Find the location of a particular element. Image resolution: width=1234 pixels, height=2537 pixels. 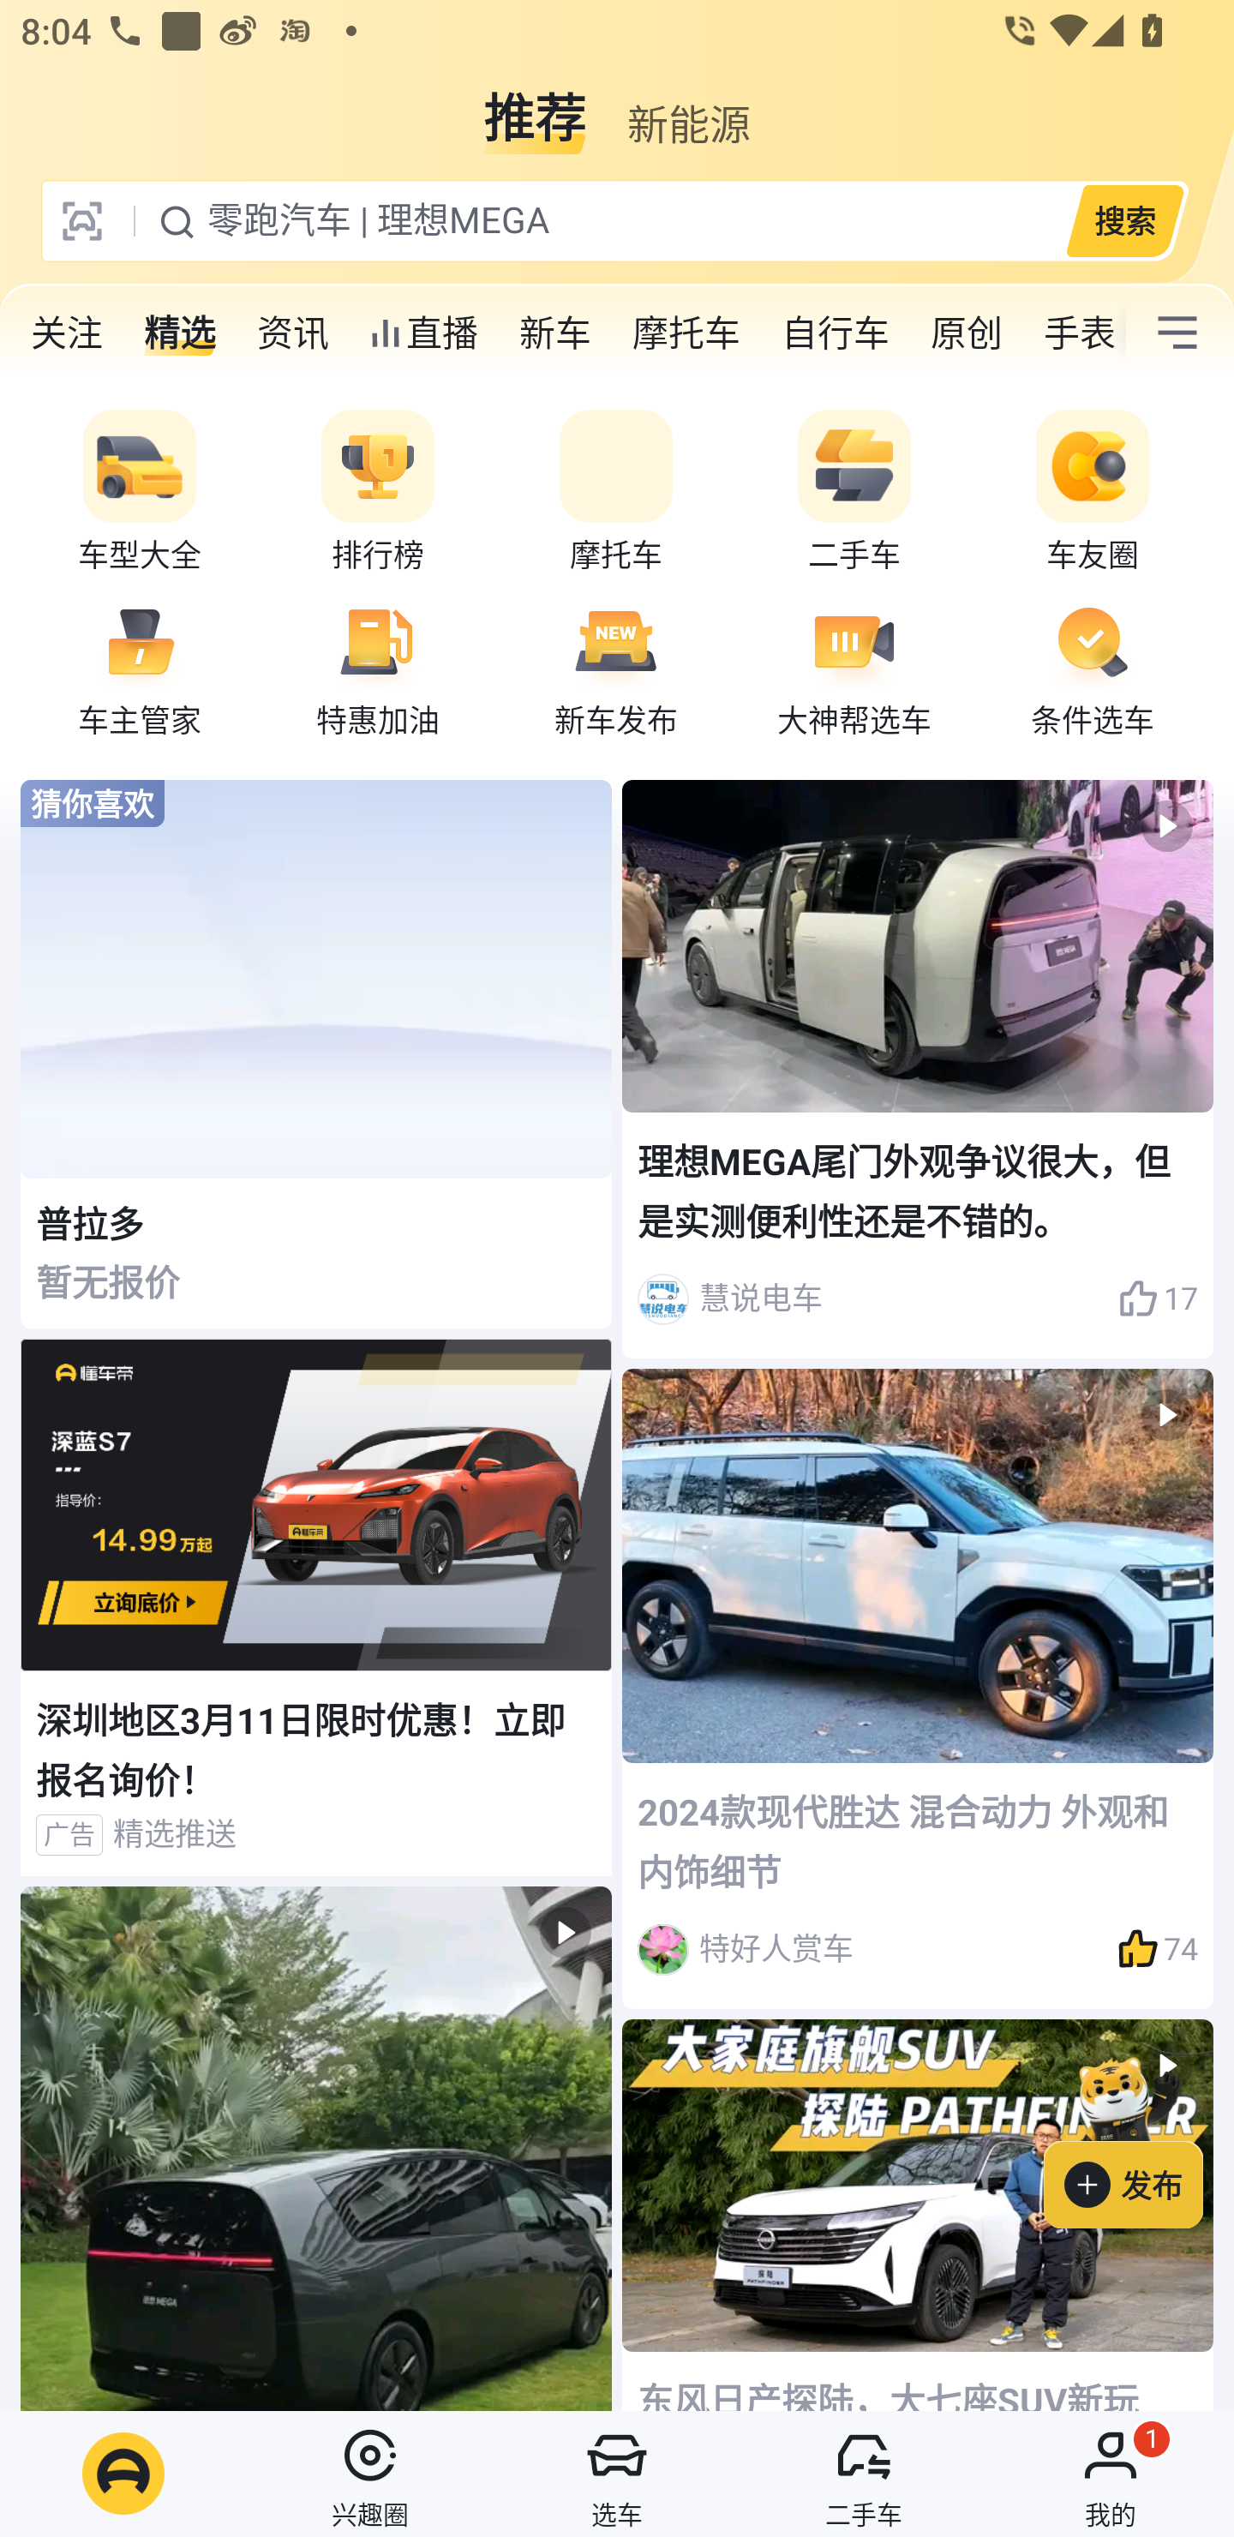

 二手车 is located at coordinates (864, 2474).